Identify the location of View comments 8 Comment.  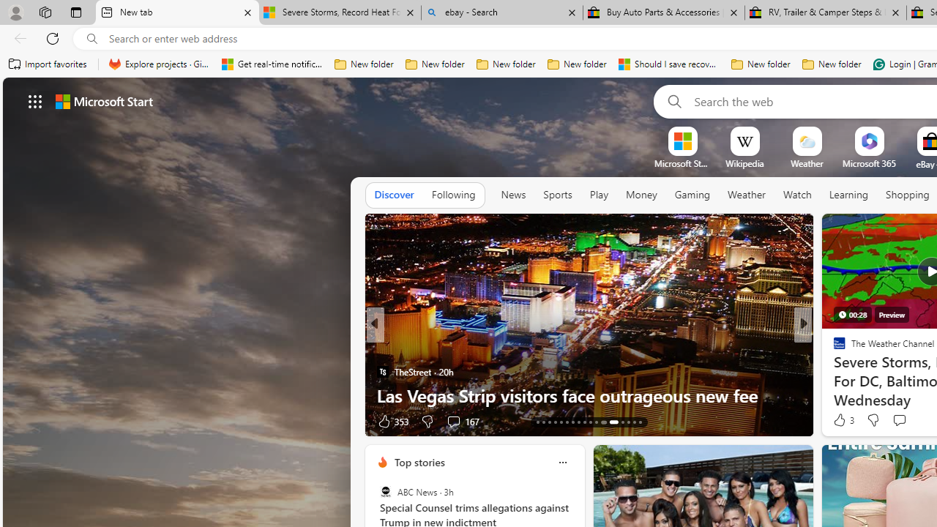
(900, 422).